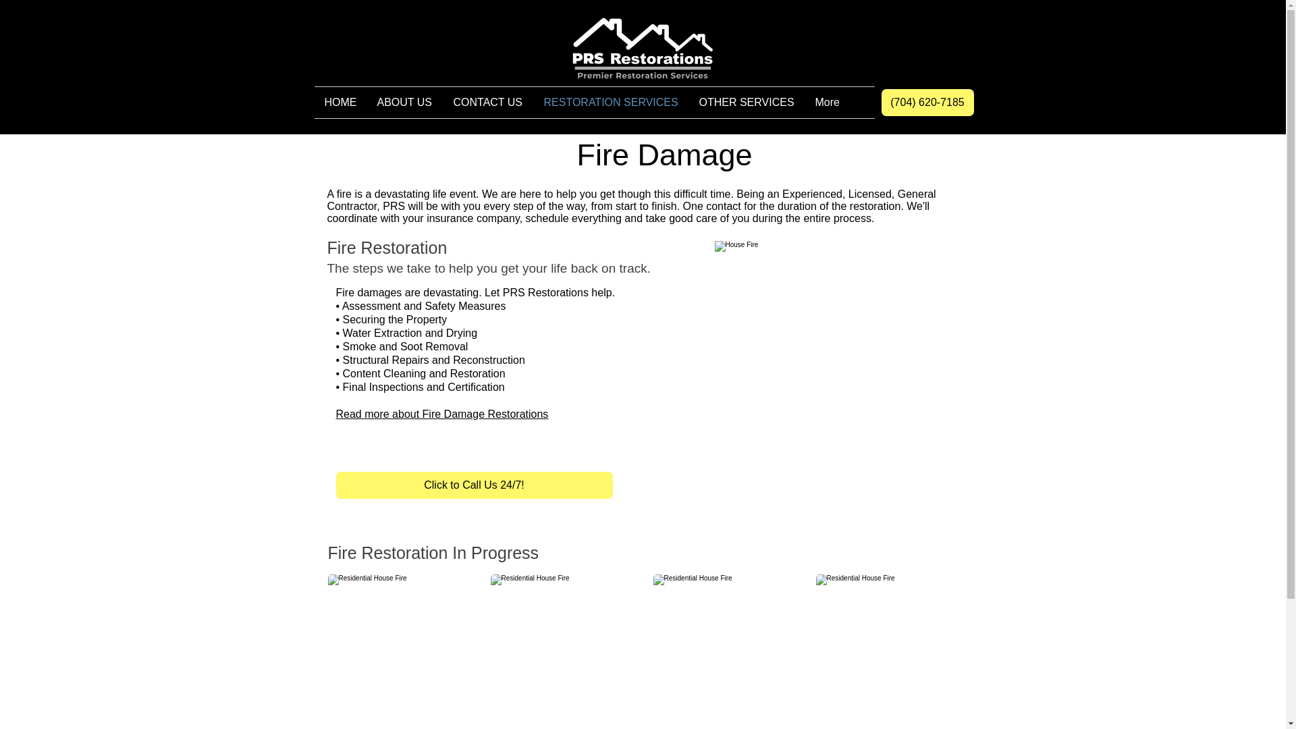 The height and width of the screenshot is (729, 1296). What do you see at coordinates (610, 102) in the screenshot?
I see `RESTORATION SERVICES` at bounding box center [610, 102].